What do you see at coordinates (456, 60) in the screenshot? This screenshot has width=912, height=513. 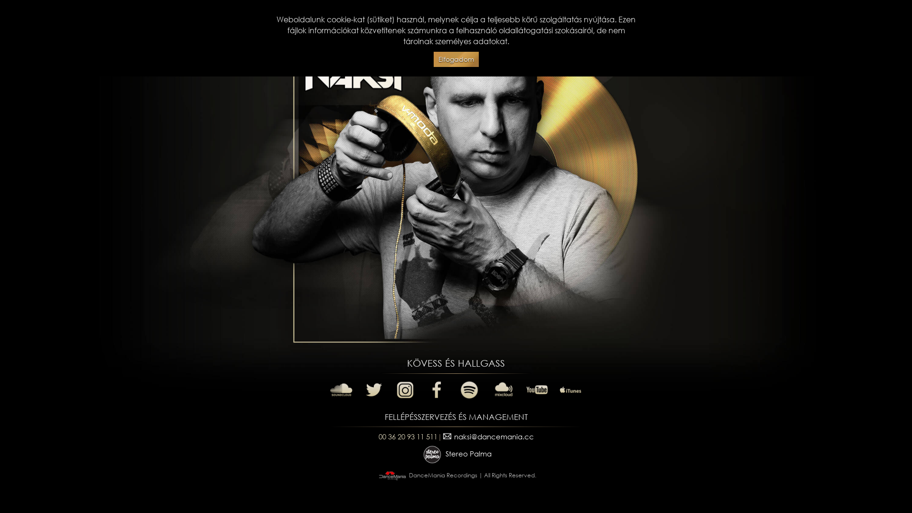 I see `Elfogadom` at bounding box center [456, 60].